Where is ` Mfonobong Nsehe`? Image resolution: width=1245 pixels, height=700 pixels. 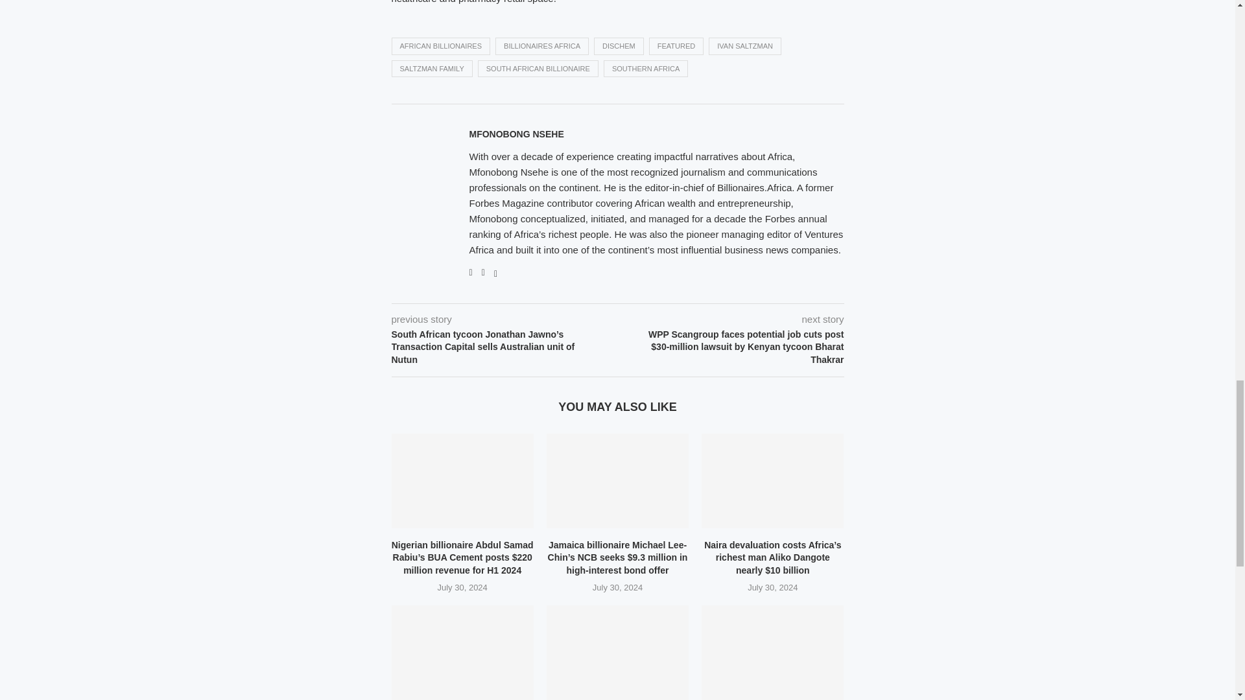  Mfonobong Nsehe is located at coordinates (516, 134).